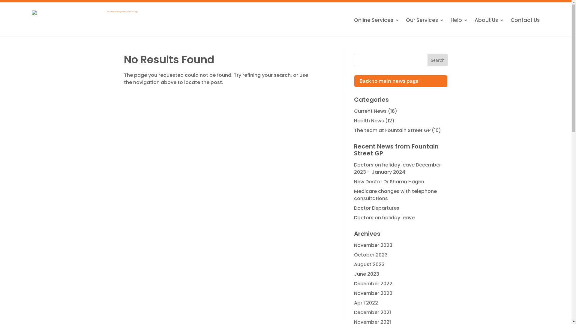 Image resolution: width=576 pixels, height=324 pixels. What do you see at coordinates (377, 208) in the screenshot?
I see `Doctor Departures` at bounding box center [377, 208].